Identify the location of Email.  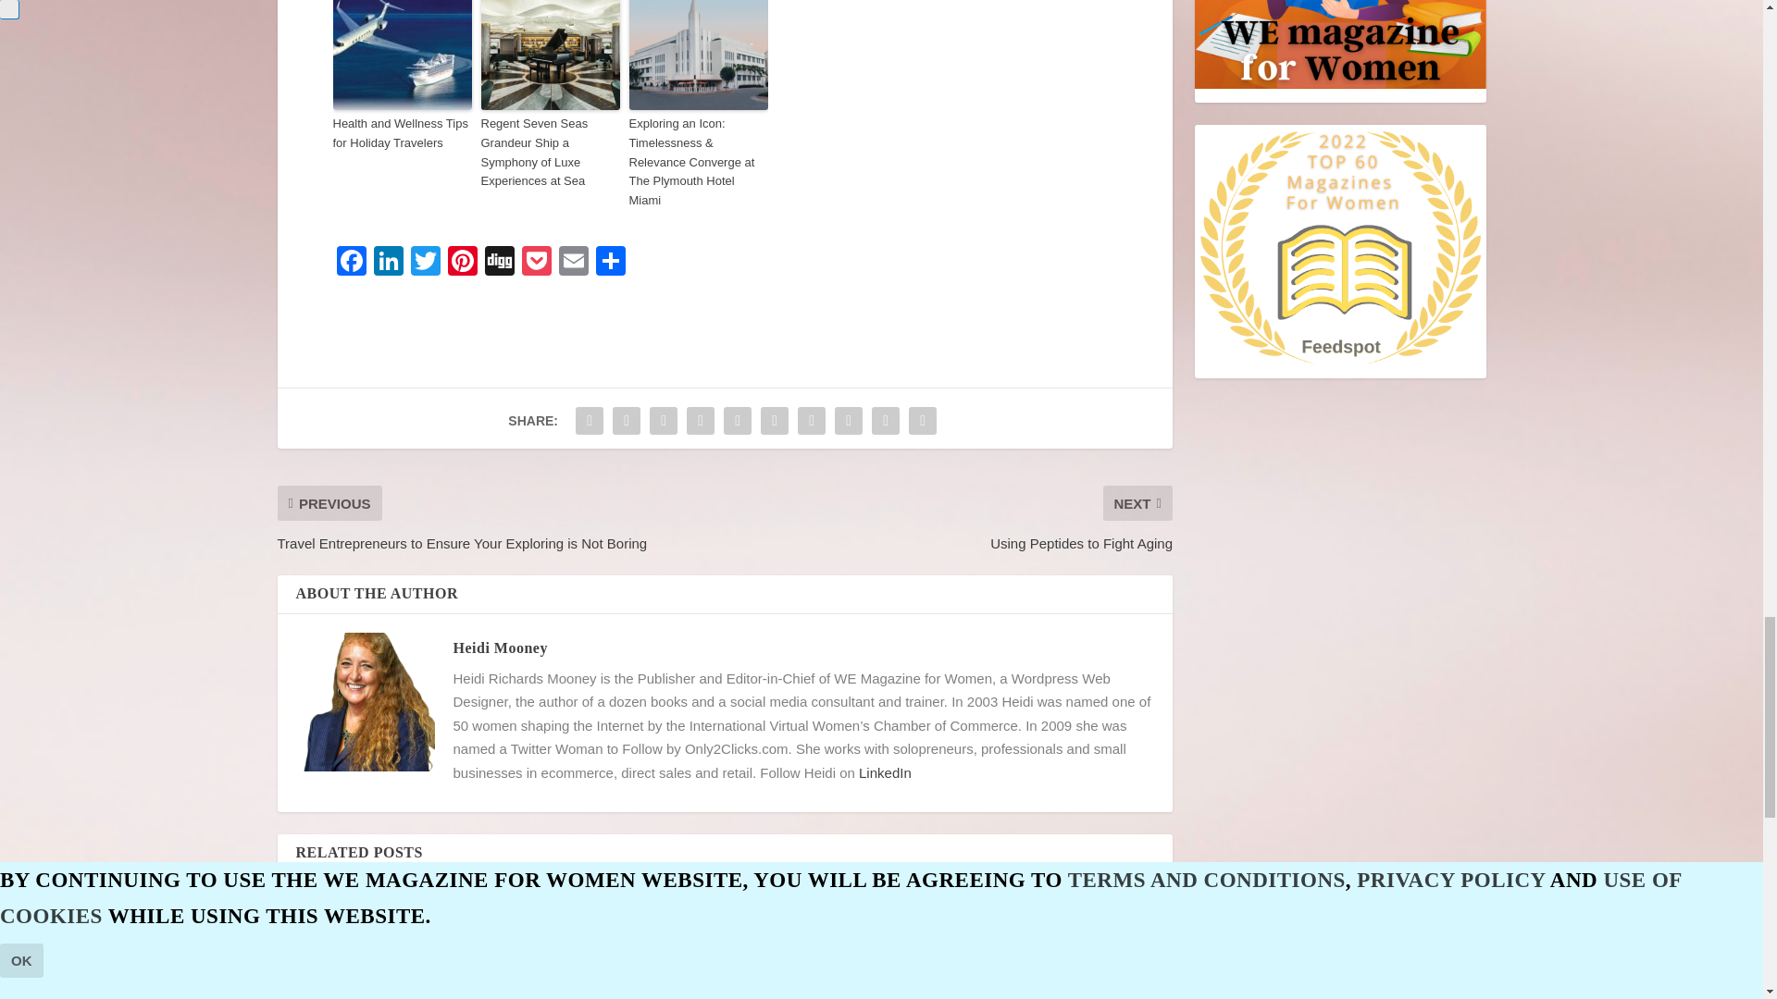
(573, 263).